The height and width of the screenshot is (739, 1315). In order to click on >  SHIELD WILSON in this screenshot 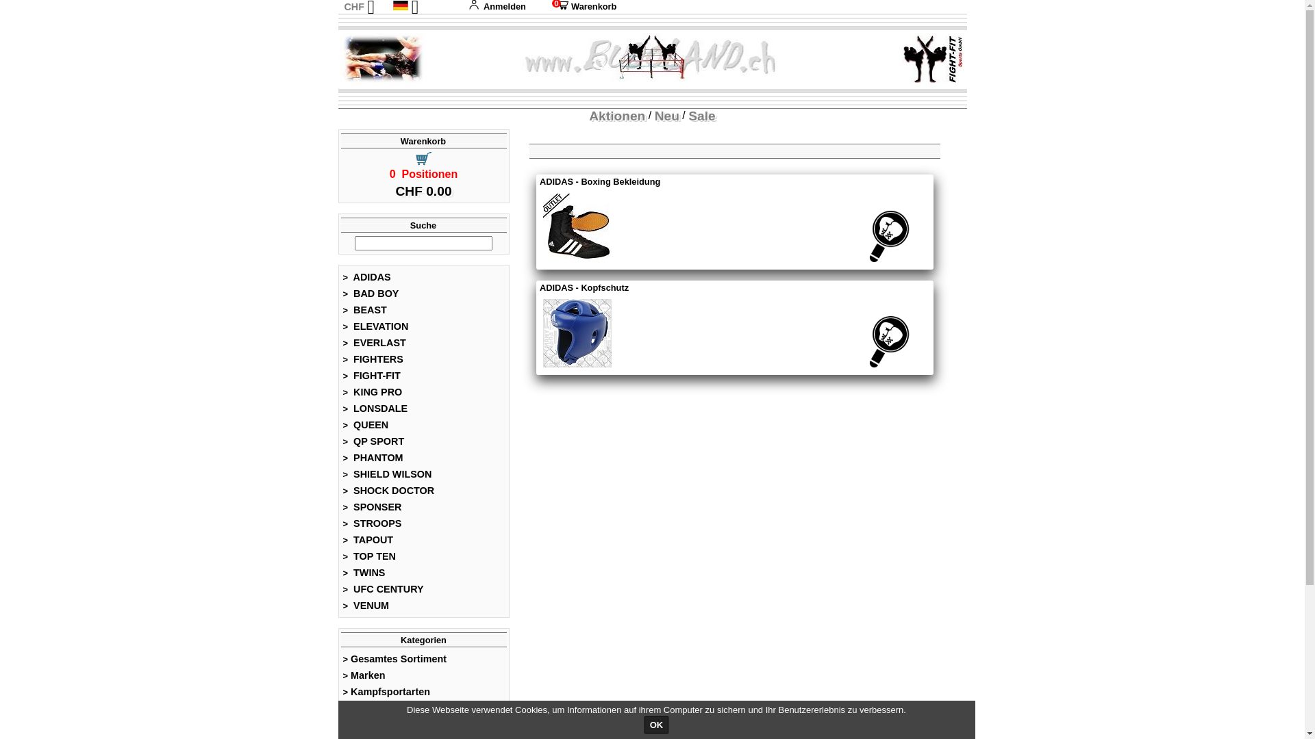, I will do `click(388, 474)`.